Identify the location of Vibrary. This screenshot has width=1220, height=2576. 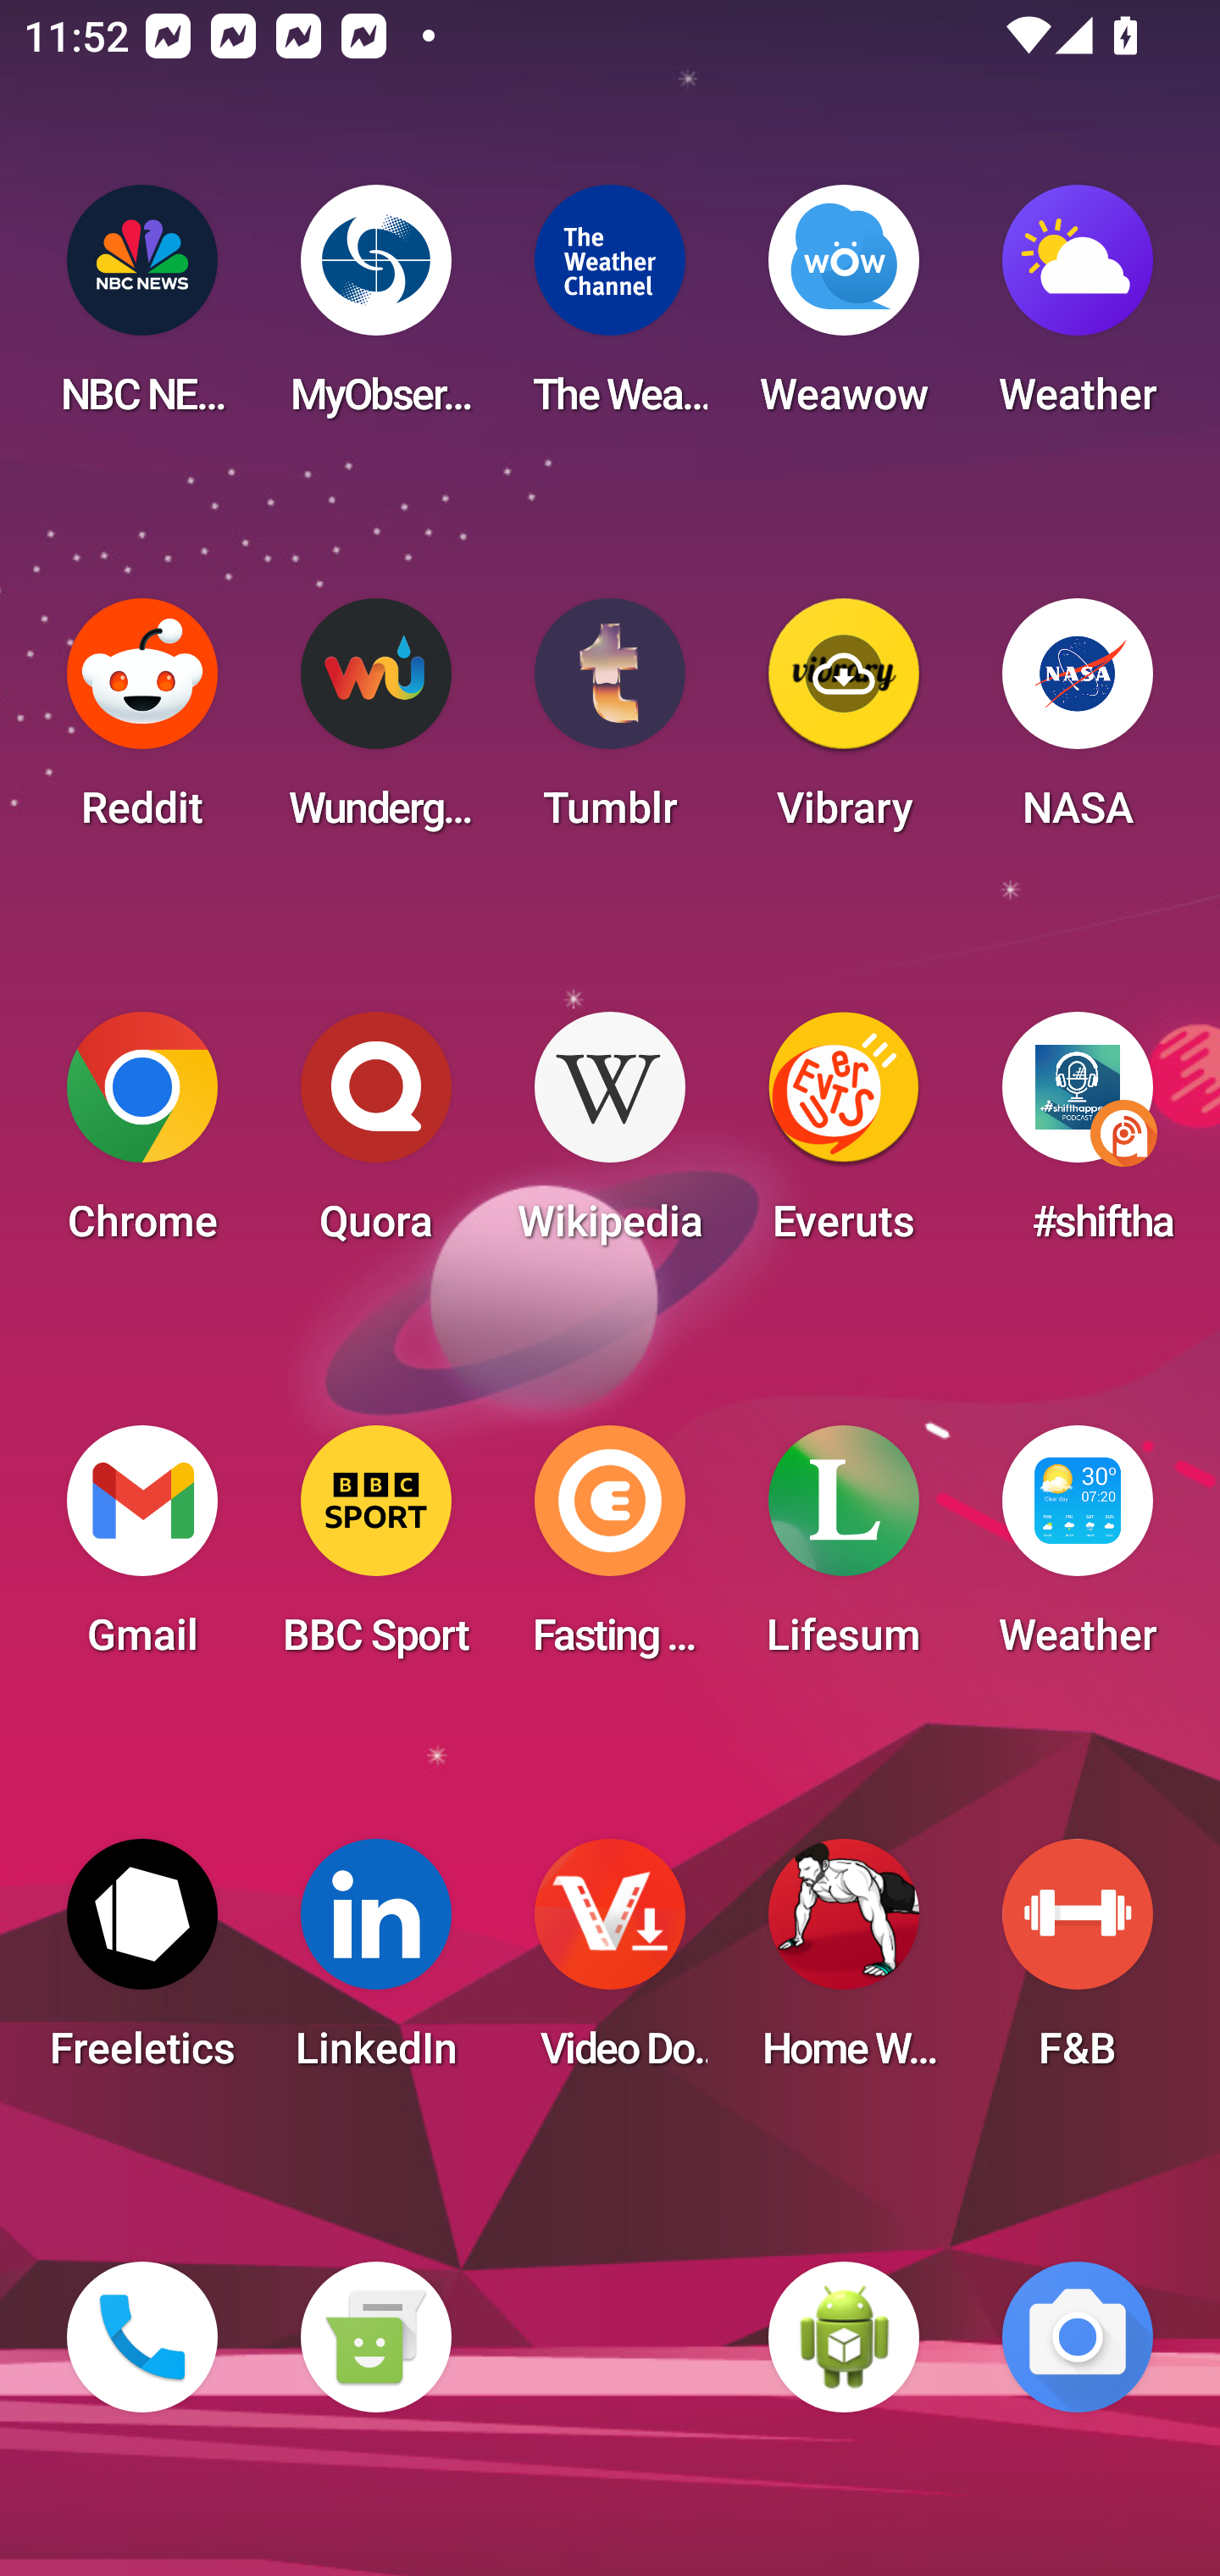
(844, 724).